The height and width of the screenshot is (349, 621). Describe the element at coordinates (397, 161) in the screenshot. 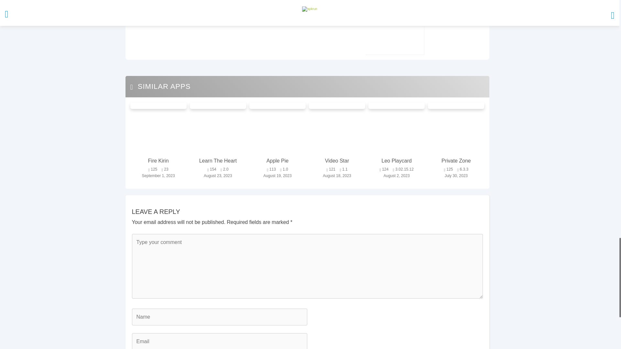

I see `Leo Playcard` at that location.